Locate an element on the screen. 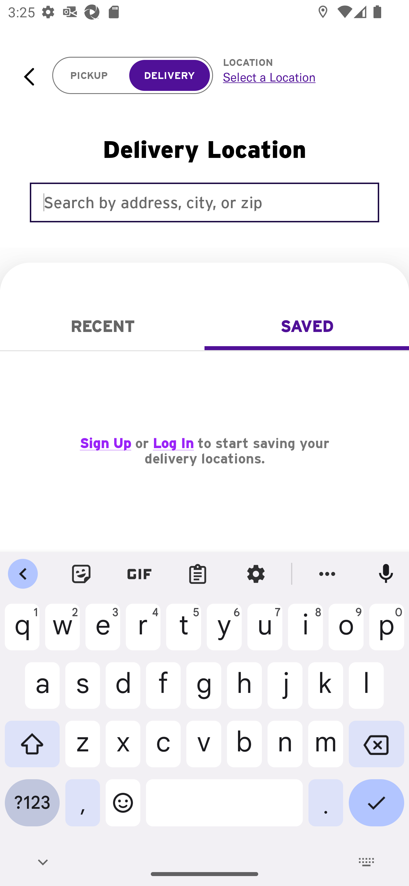 This screenshot has width=409, height=886. Search by address, city, or zip is located at coordinates (204, 202).